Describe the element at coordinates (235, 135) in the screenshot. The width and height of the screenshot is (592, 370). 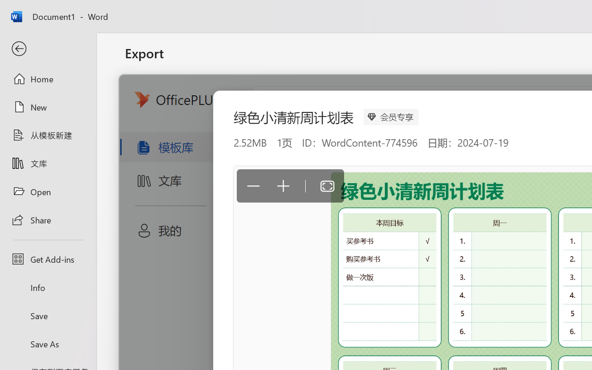
I see `Change File Type` at that location.